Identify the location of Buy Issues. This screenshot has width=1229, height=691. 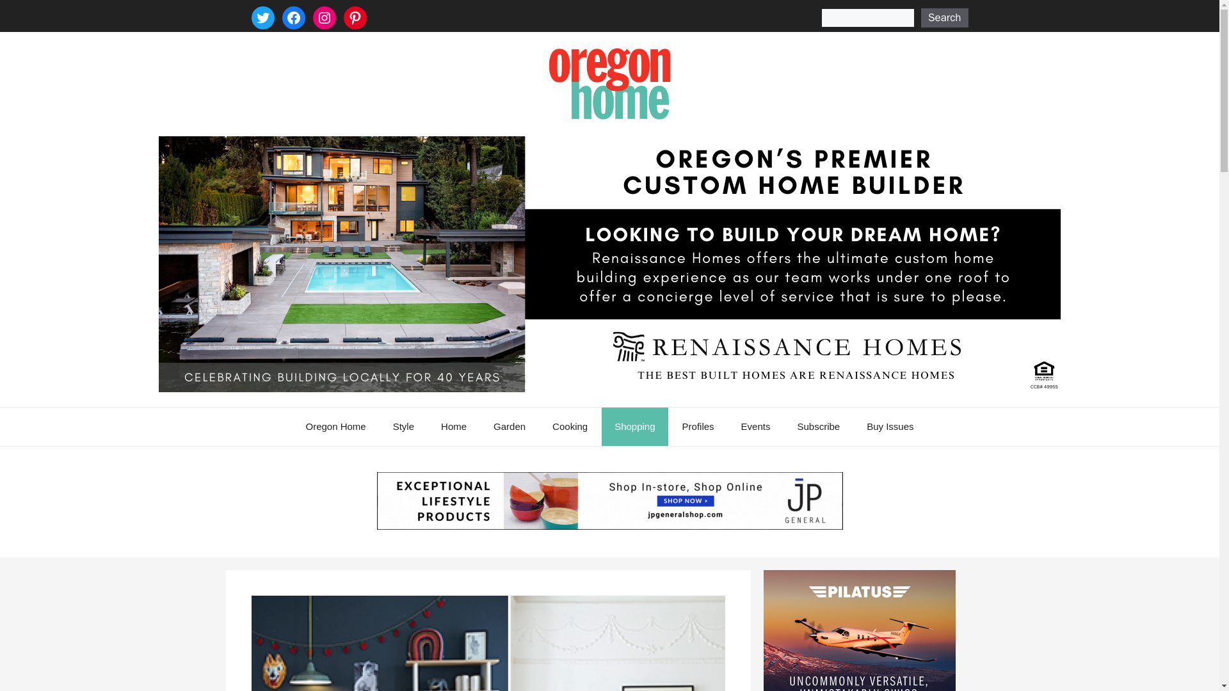
(890, 426).